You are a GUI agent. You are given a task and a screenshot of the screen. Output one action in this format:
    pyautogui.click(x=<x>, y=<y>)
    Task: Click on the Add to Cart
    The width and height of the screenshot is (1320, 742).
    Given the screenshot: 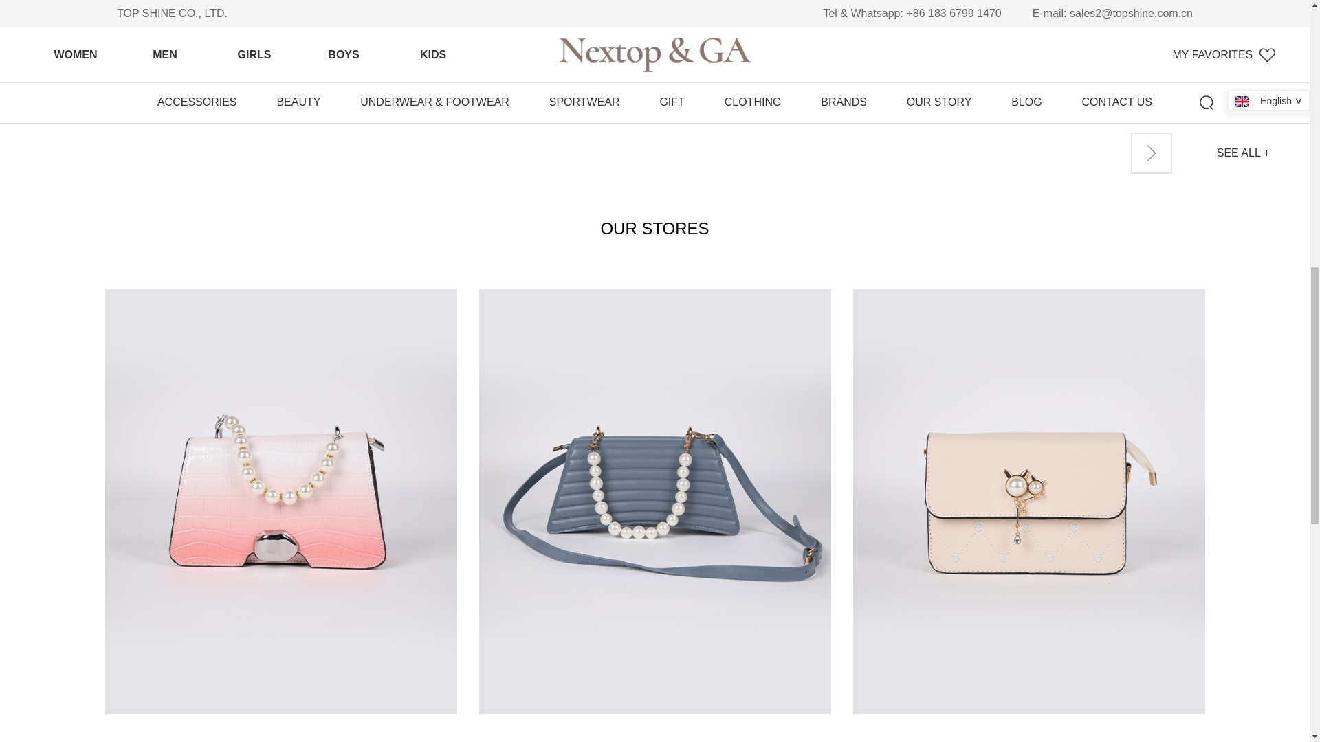 What is the action you would take?
    pyautogui.click(x=939, y=80)
    